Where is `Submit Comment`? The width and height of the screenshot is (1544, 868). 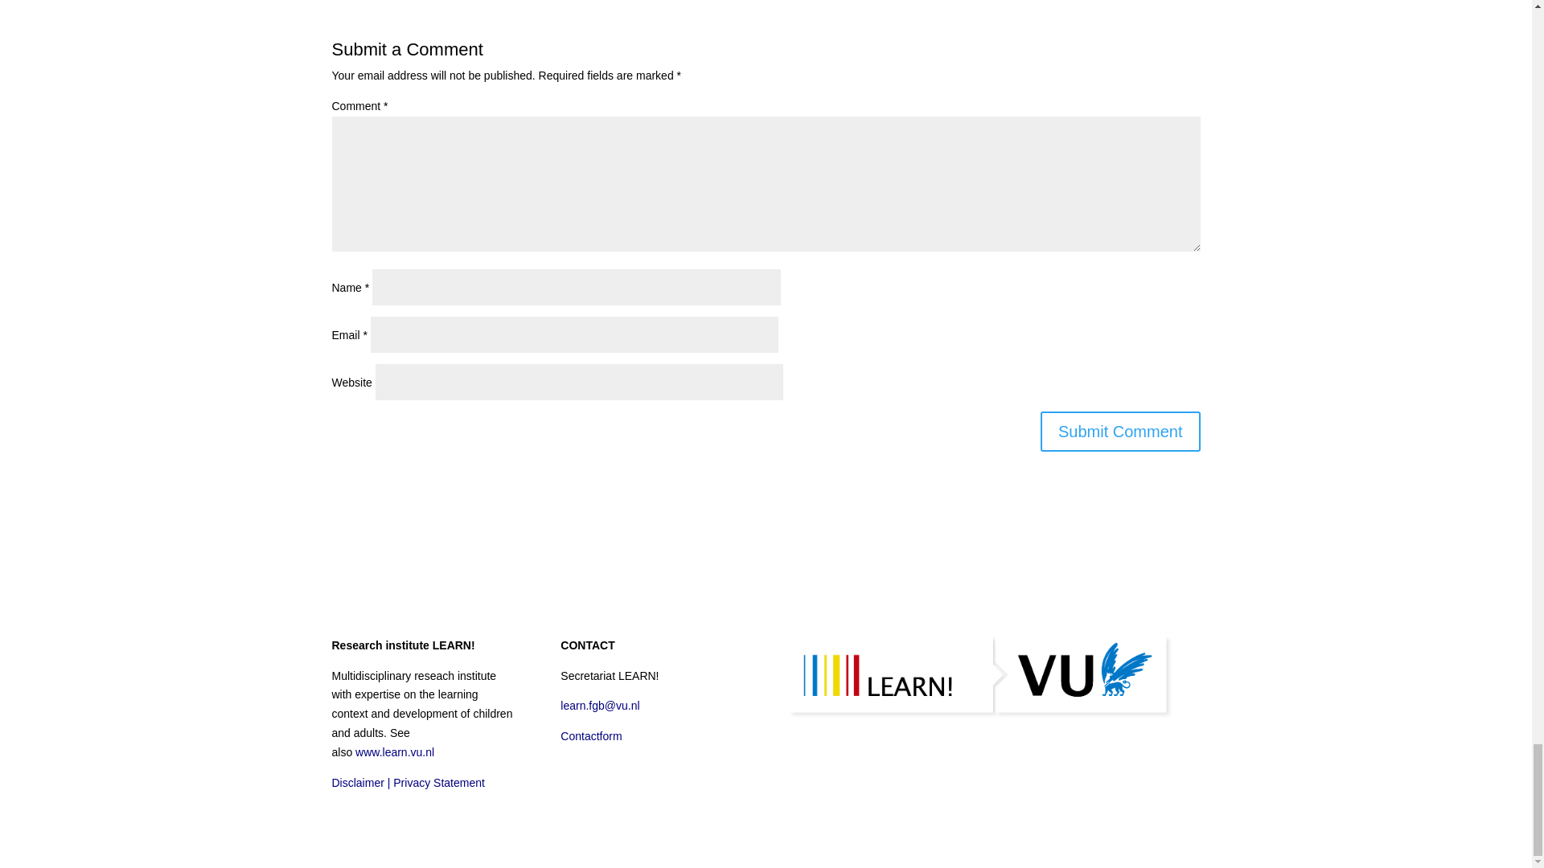 Submit Comment is located at coordinates (1121, 431).